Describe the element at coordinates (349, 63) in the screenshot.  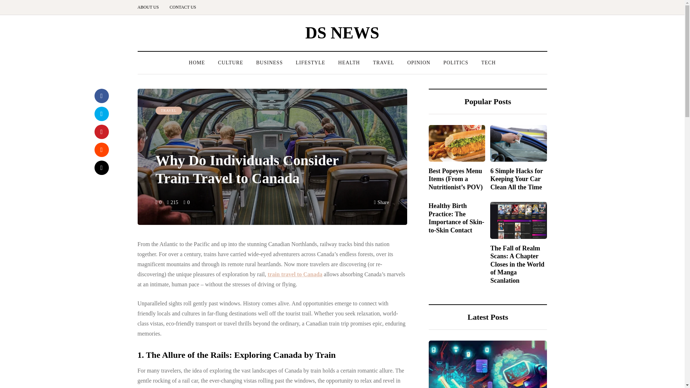
I see `HEALTH` at that location.